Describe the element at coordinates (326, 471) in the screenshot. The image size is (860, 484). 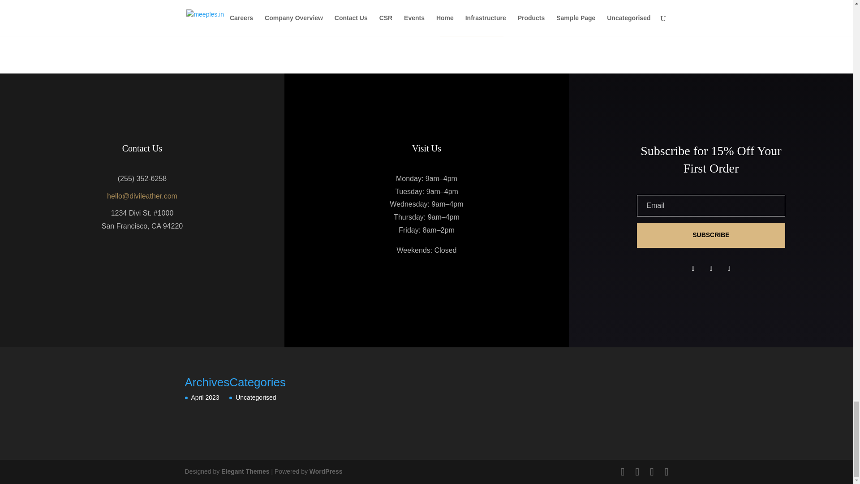
I see `WordPress` at that location.